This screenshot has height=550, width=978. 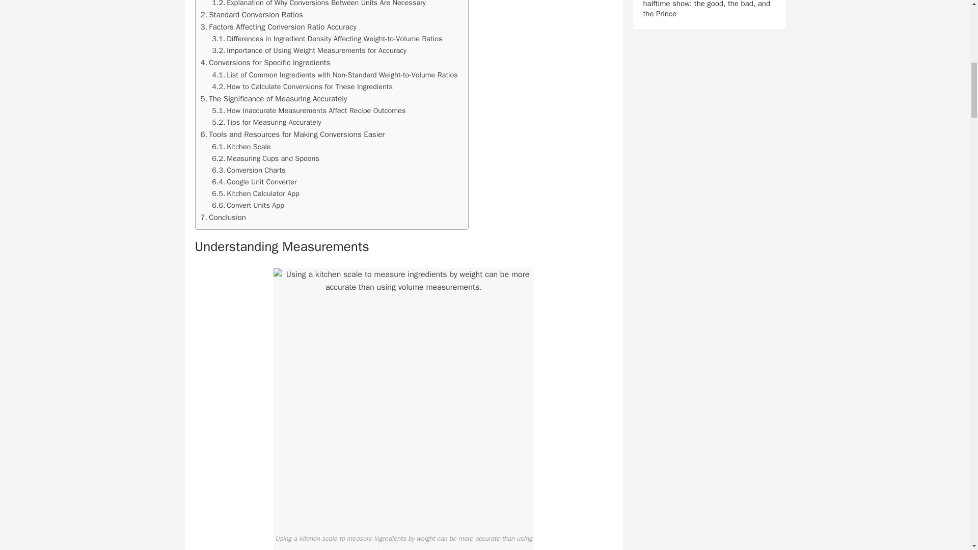 I want to click on Kitchen Scale, so click(x=241, y=147).